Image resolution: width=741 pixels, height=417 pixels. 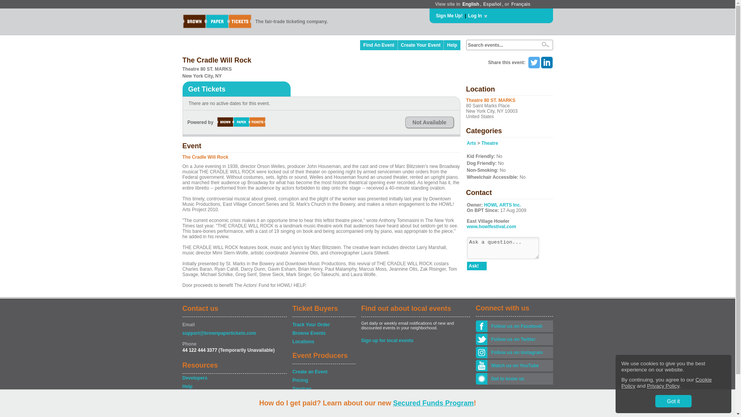 What do you see at coordinates (234, 386) in the screenshot?
I see `Help` at bounding box center [234, 386].